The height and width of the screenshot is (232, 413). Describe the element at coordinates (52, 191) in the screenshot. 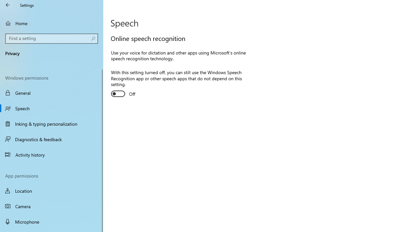

I see `Location` at that location.